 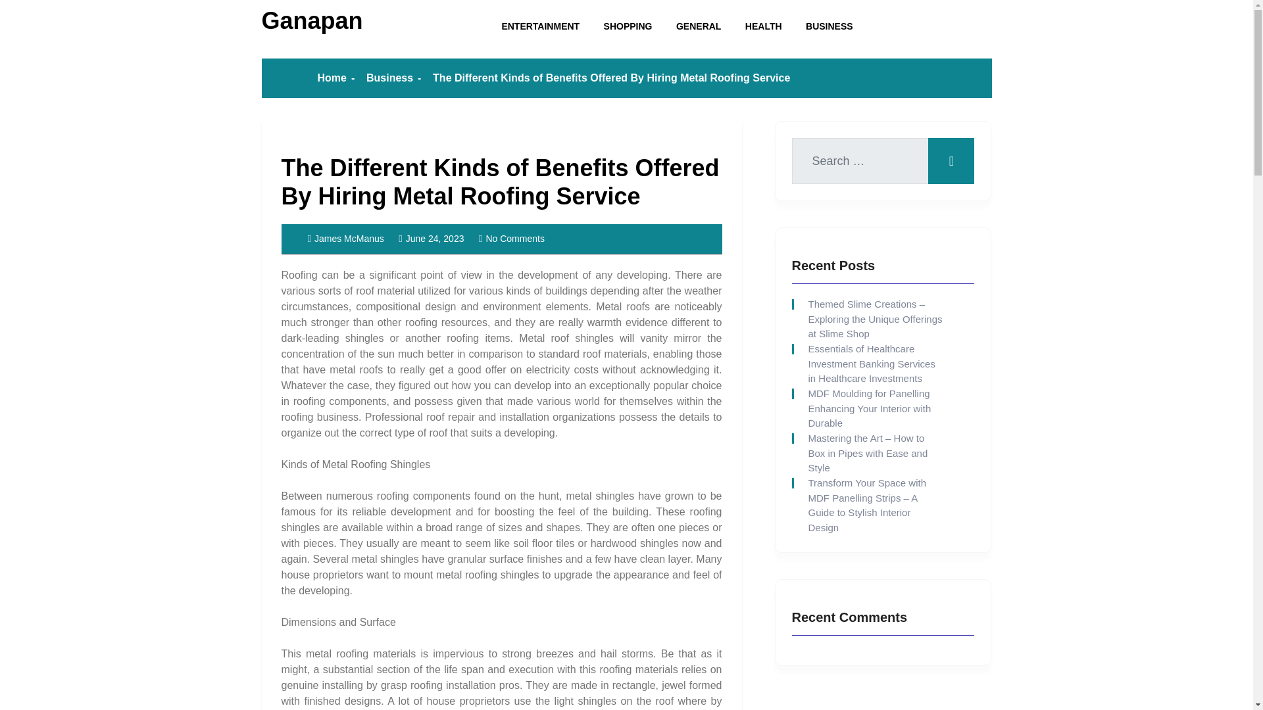 I want to click on Business, so click(x=389, y=78).